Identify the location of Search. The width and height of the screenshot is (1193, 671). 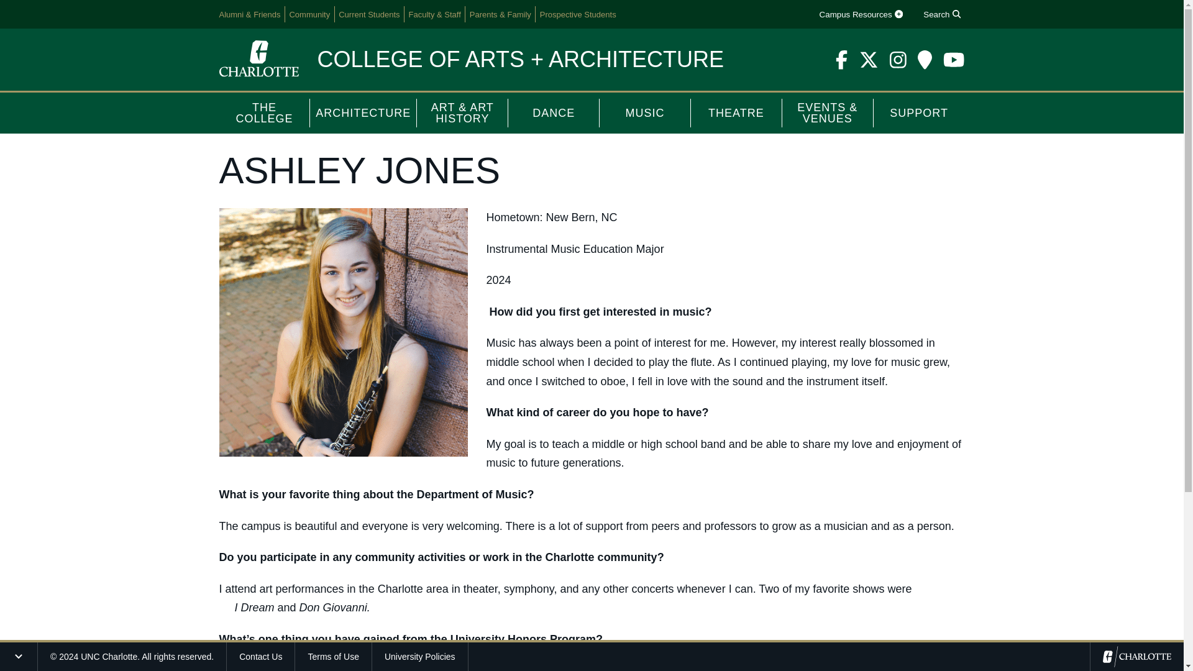
(942, 14).